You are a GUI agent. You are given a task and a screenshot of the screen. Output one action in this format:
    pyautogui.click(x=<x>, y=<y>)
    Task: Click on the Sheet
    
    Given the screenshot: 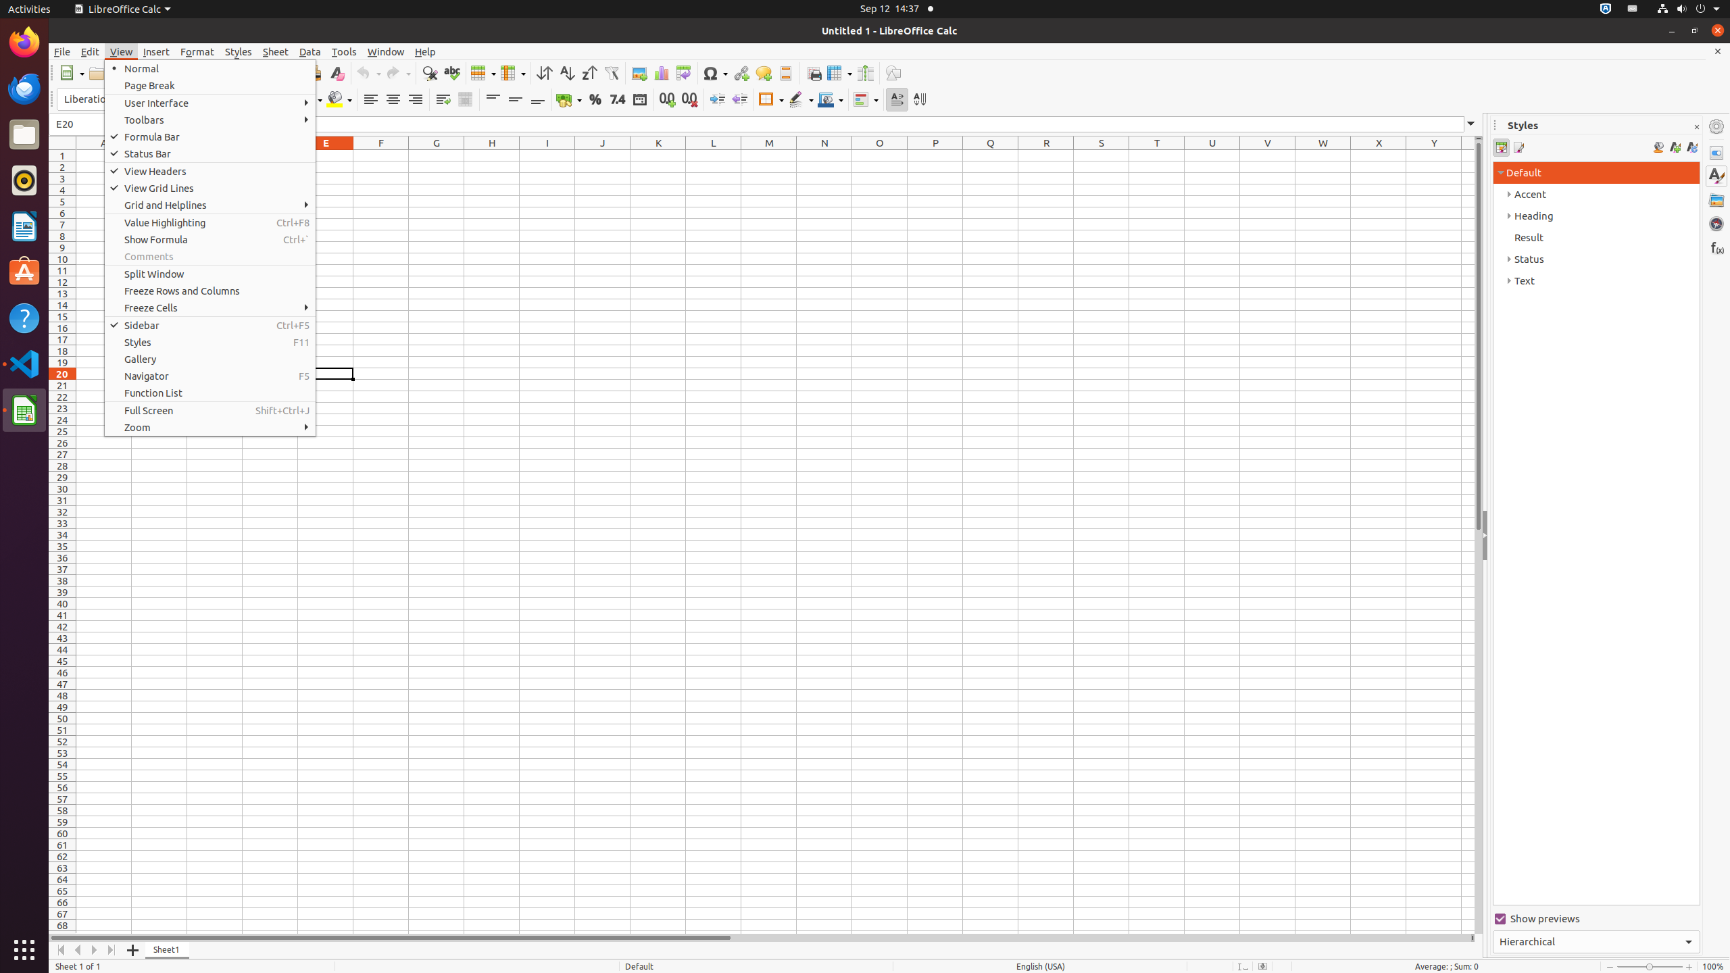 What is the action you would take?
    pyautogui.click(x=276, y=51)
    